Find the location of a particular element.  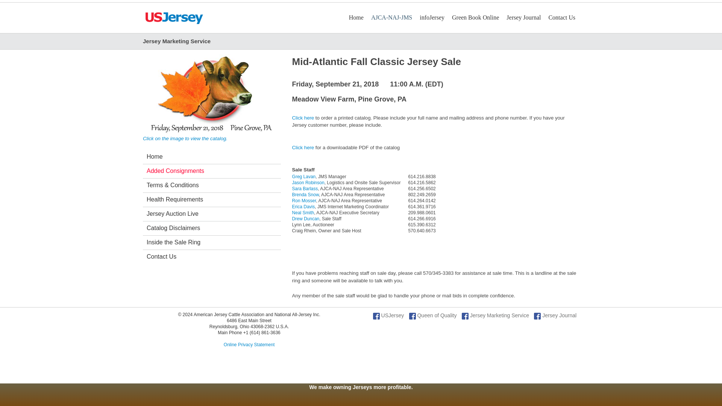

AJCA-NAJ-JMS is located at coordinates (391, 17).